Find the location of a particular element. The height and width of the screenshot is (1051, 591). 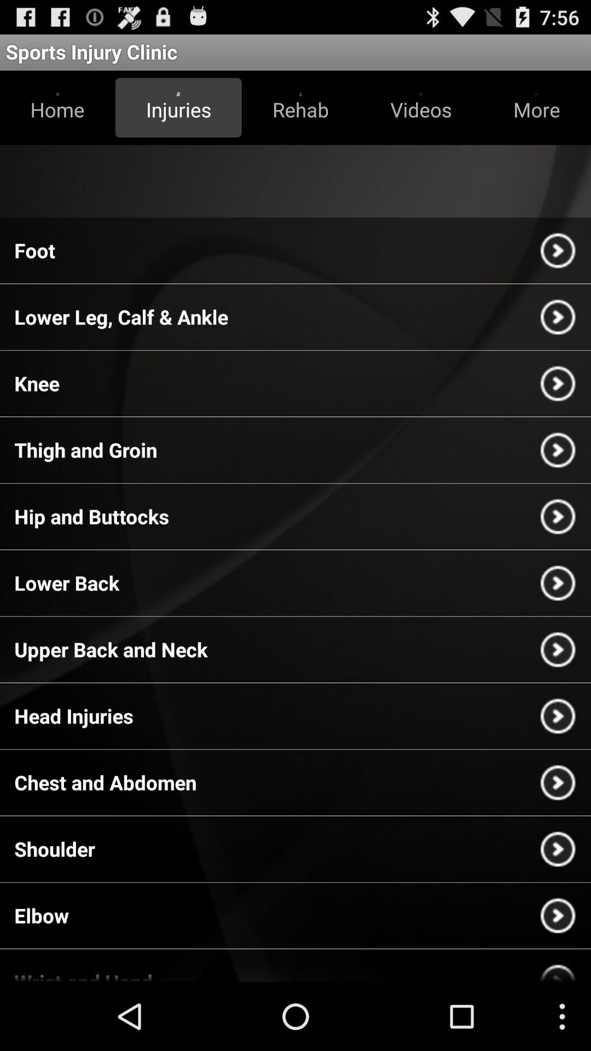

swipe to the head injuries icon is located at coordinates (73, 716).